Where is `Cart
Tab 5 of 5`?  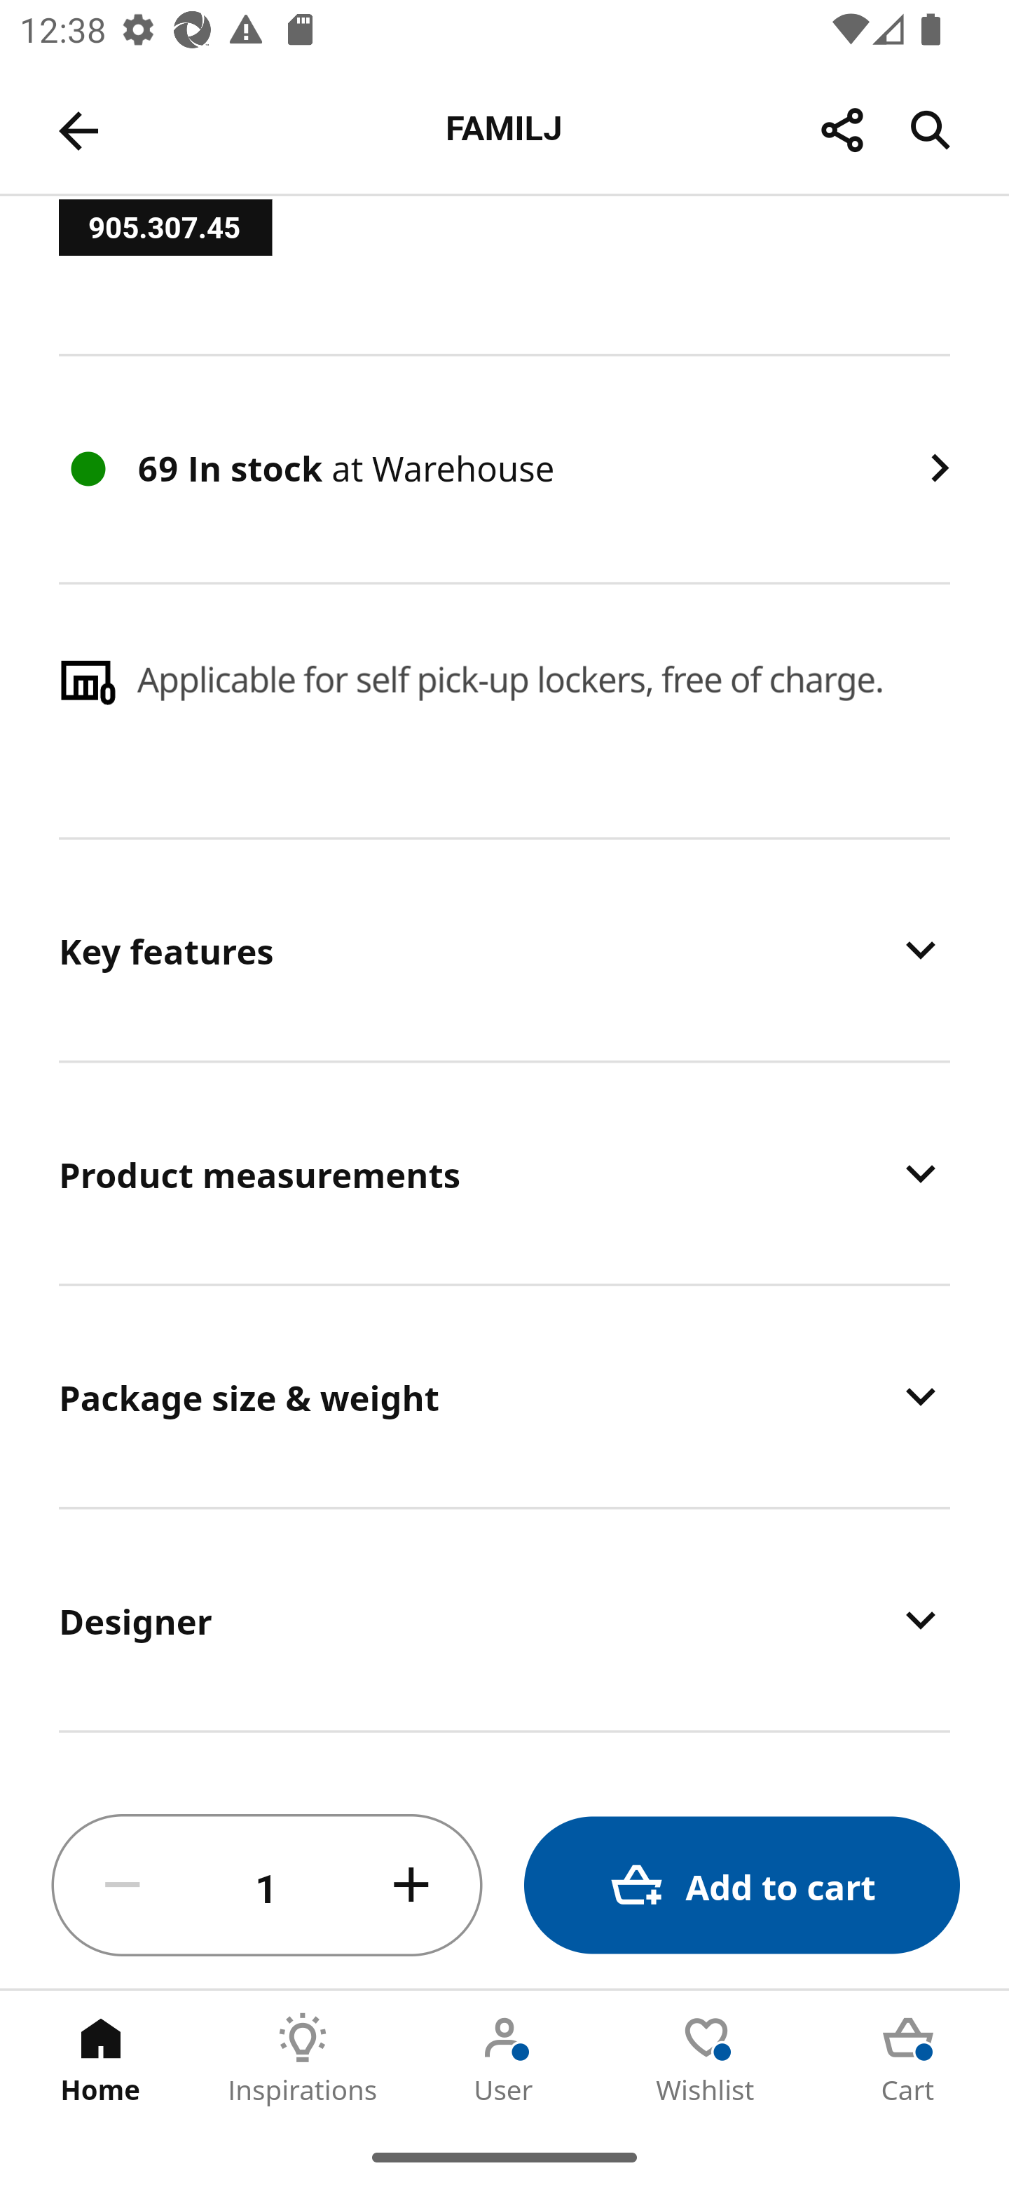
Cart
Tab 5 of 5 is located at coordinates (908, 2059).